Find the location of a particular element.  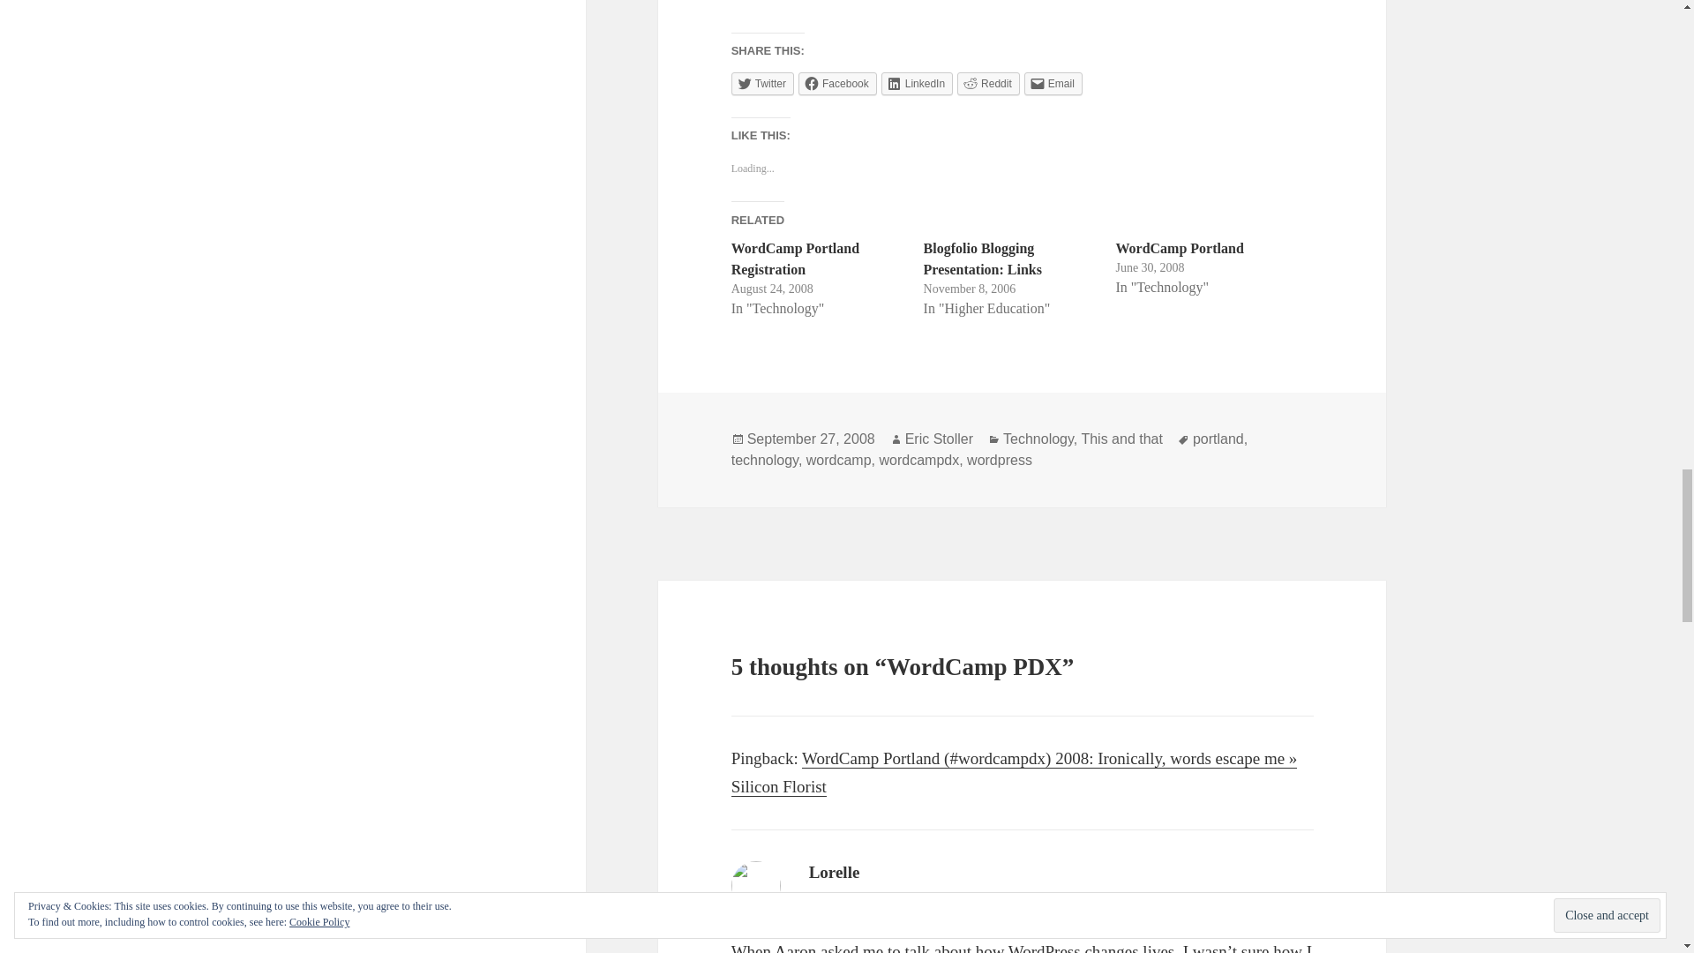

Click to share on LinkedIn is located at coordinates (916, 84).